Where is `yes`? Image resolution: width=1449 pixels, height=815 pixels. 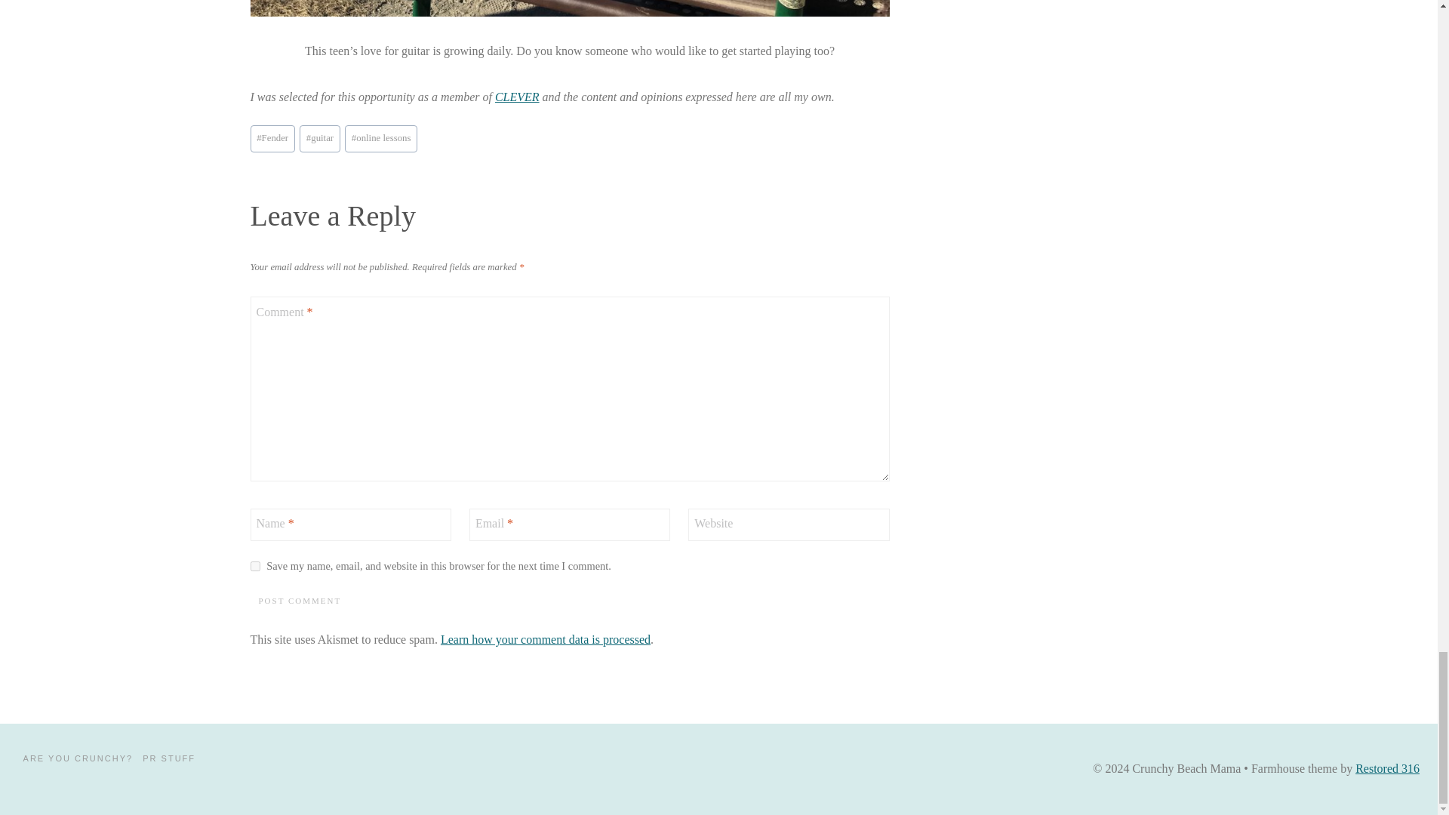
yes is located at coordinates (255, 566).